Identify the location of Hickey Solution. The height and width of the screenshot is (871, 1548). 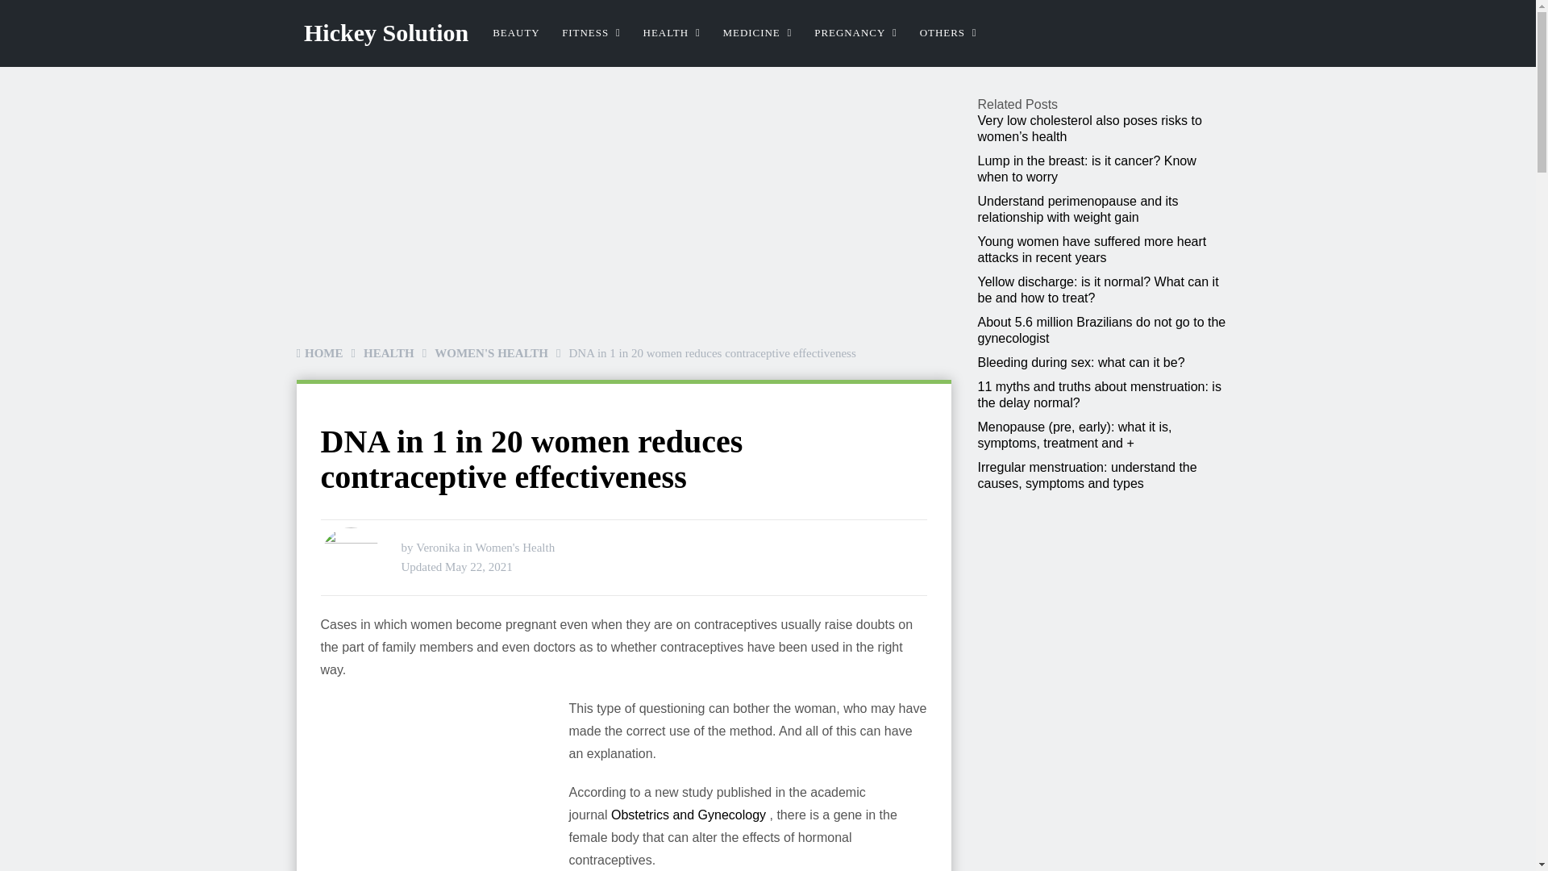
(385, 32).